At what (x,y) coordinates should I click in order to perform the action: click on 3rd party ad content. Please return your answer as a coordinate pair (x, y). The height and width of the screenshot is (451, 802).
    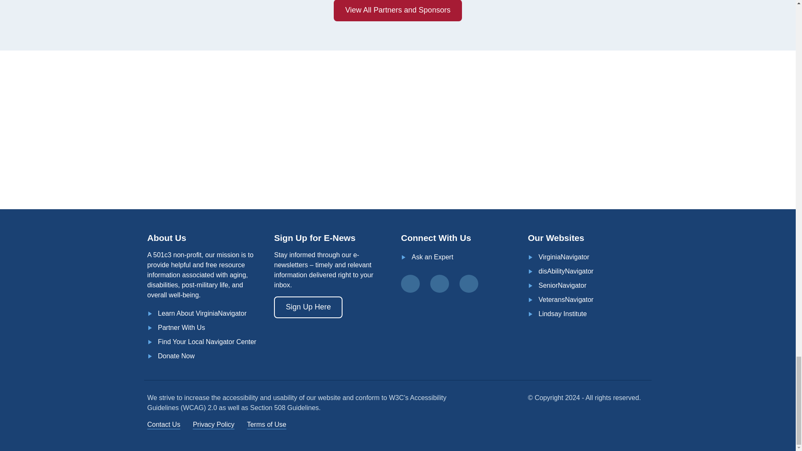
    Looking at the image, I should click on (342, 128).